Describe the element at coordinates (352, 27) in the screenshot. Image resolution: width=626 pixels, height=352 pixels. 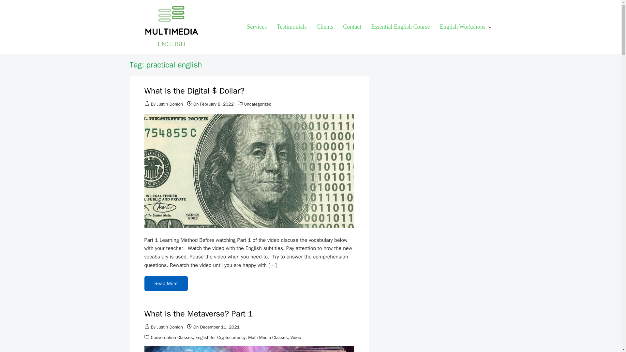
I see `Contact` at that location.